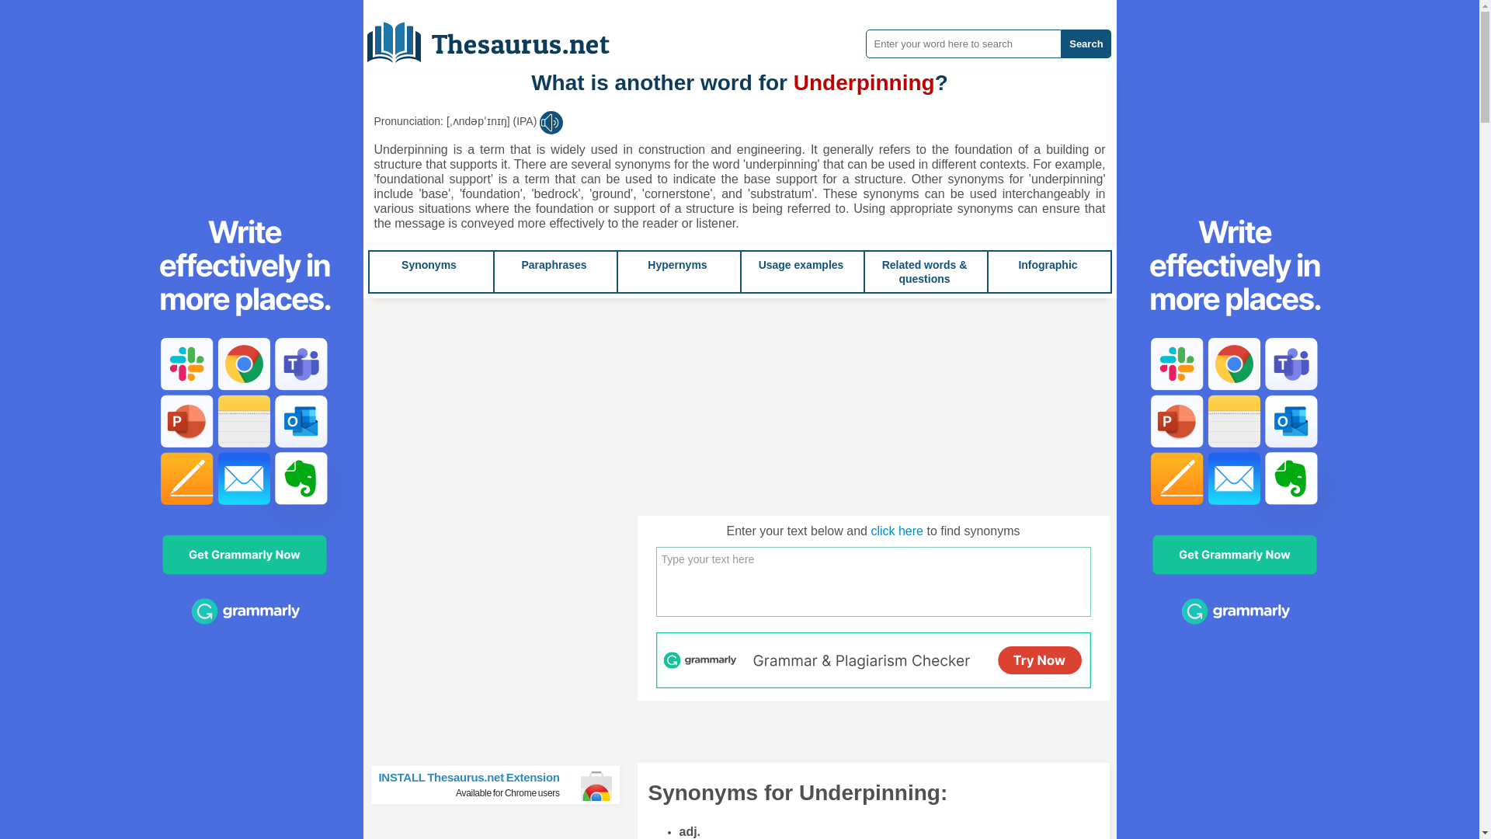 This screenshot has width=1491, height=839. I want to click on Usage examples, so click(801, 264).